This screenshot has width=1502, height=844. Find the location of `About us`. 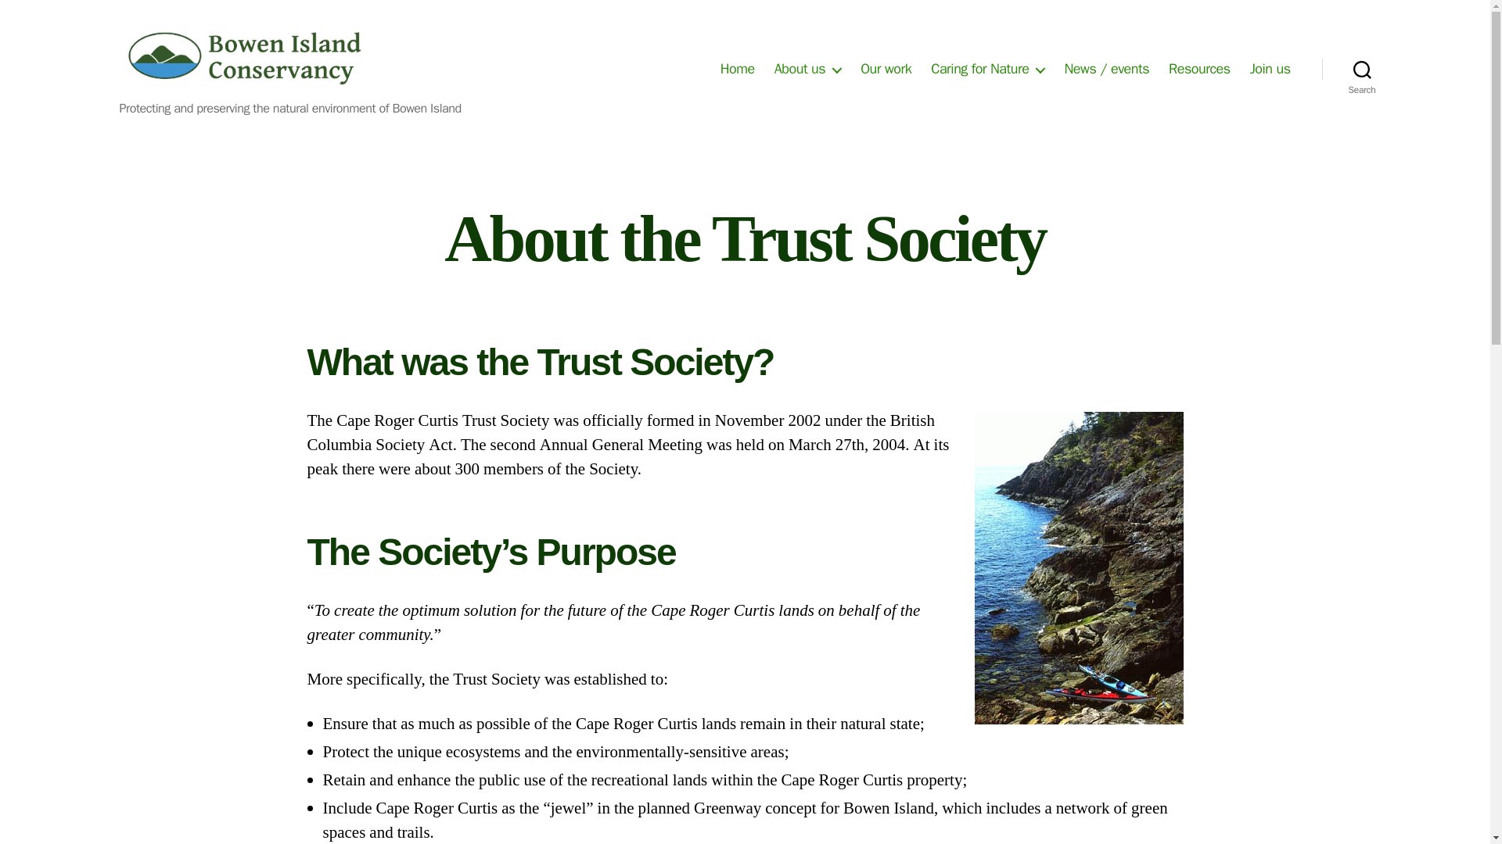

About us is located at coordinates (807, 69).